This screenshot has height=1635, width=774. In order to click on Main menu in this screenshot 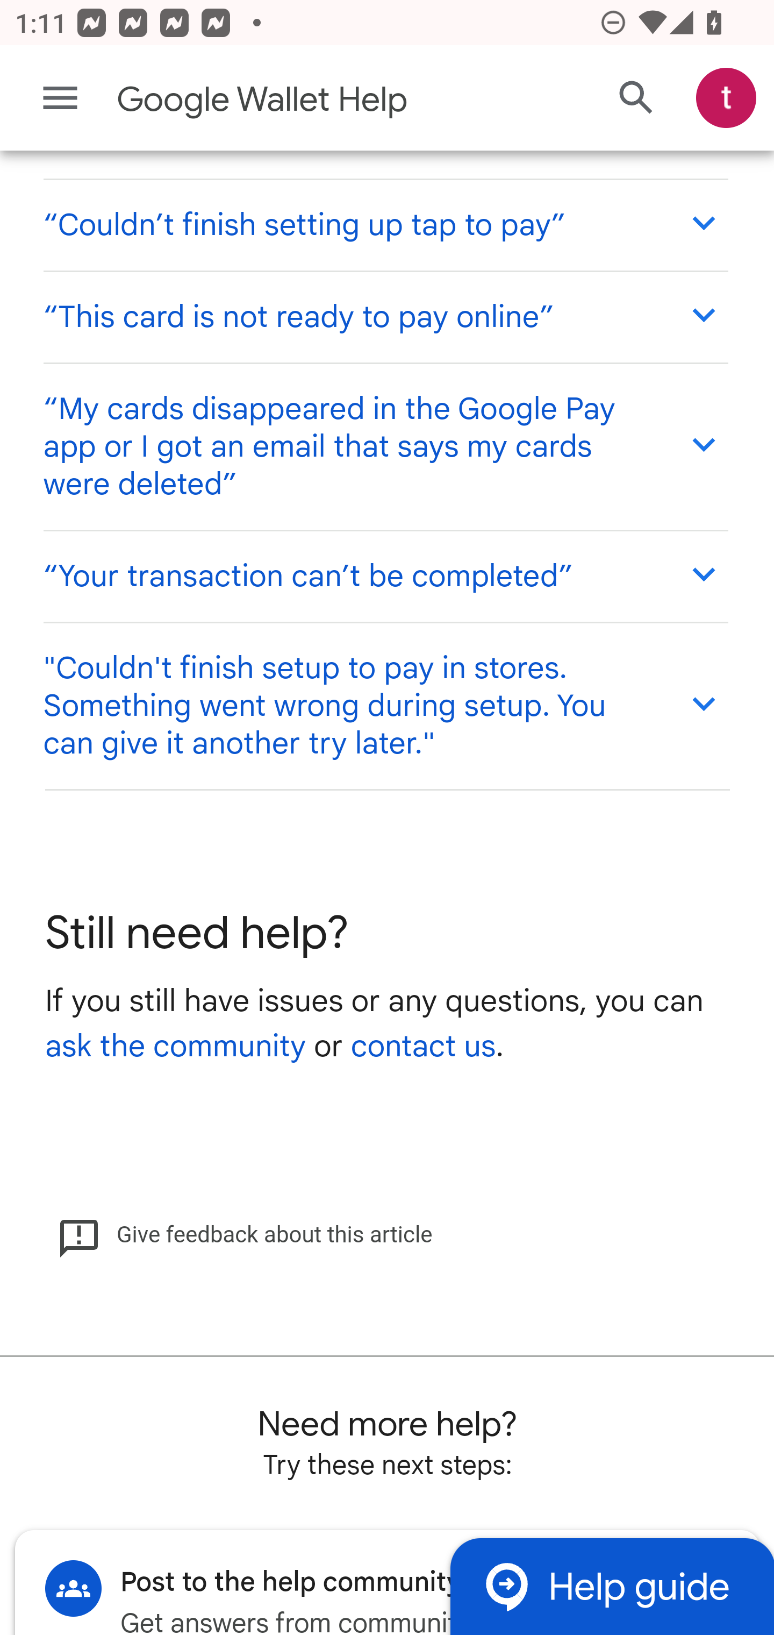, I will do `click(60, 99)`.